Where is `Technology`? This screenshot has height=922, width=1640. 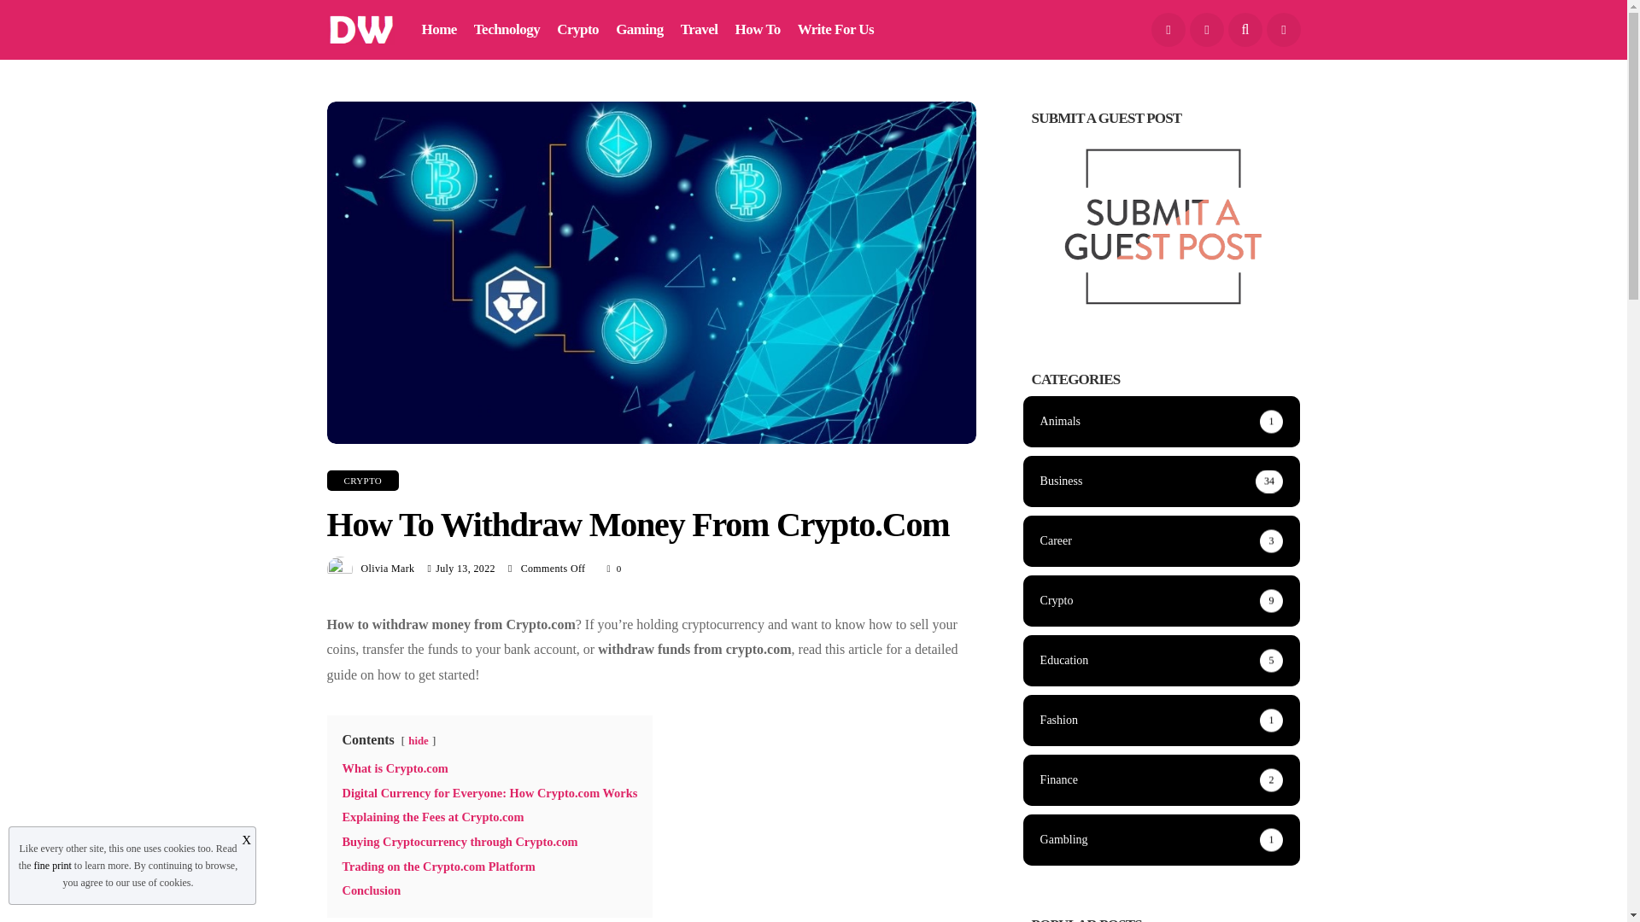 Technology is located at coordinates (506, 30).